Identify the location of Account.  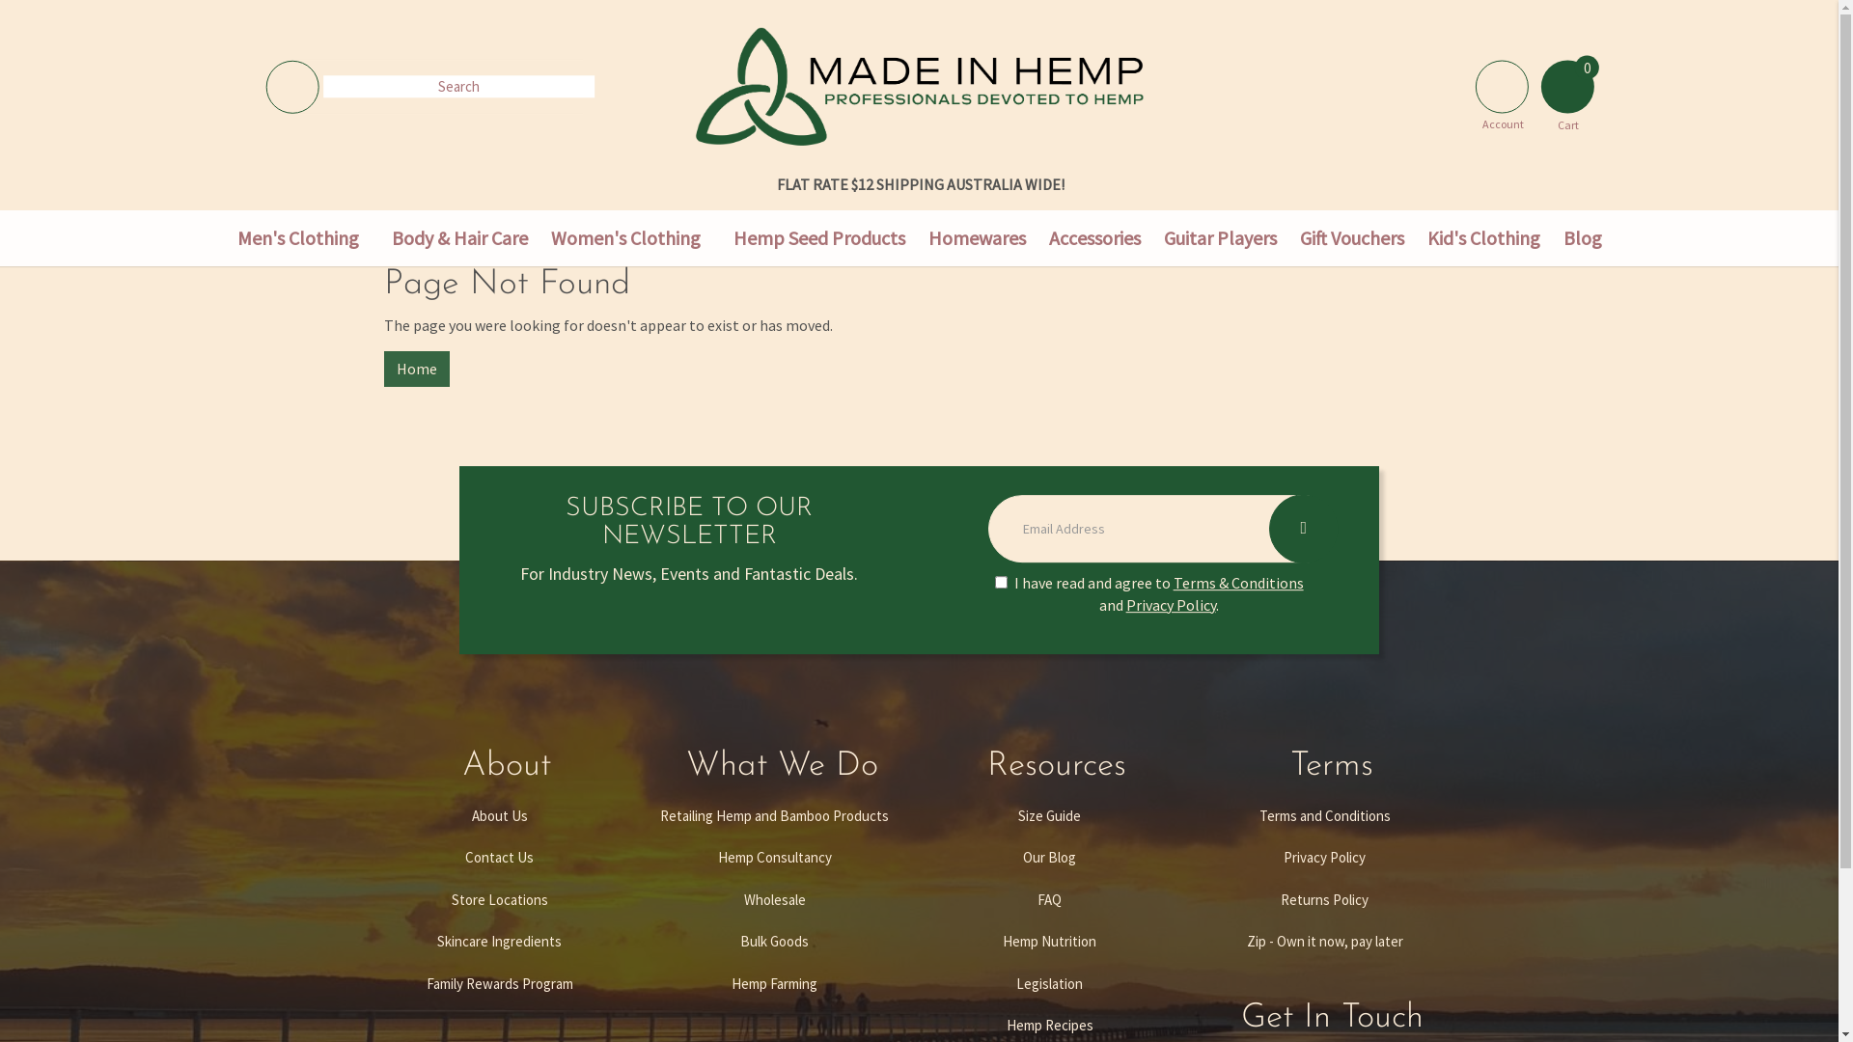
(1502, 87).